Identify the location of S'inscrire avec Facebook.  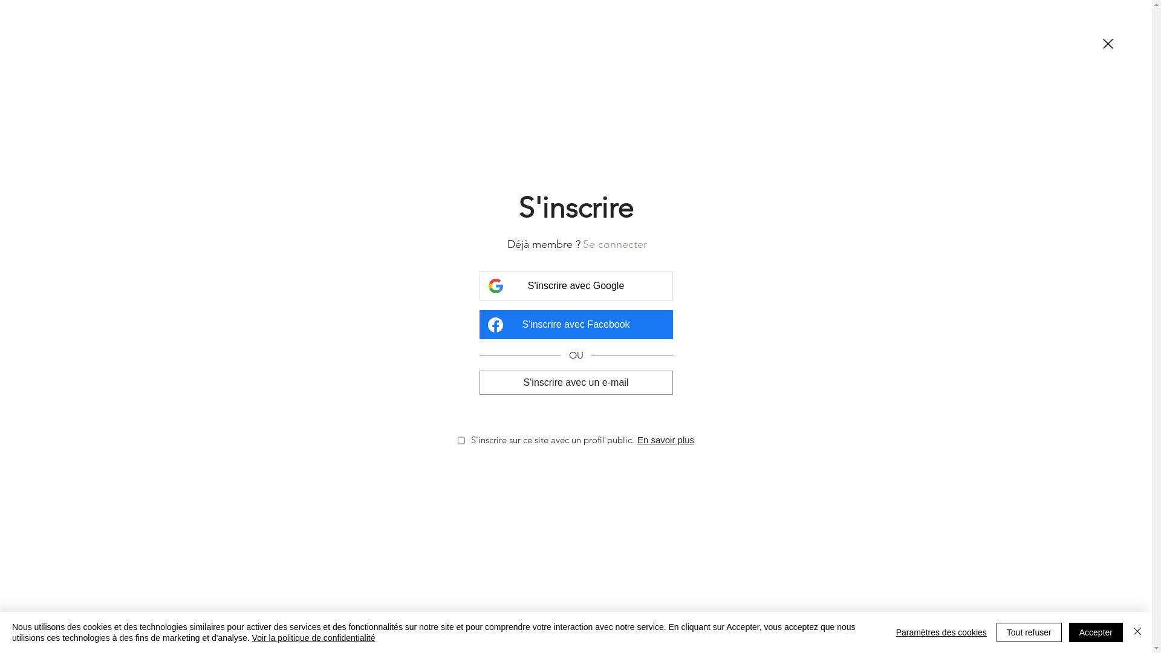
(576, 325).